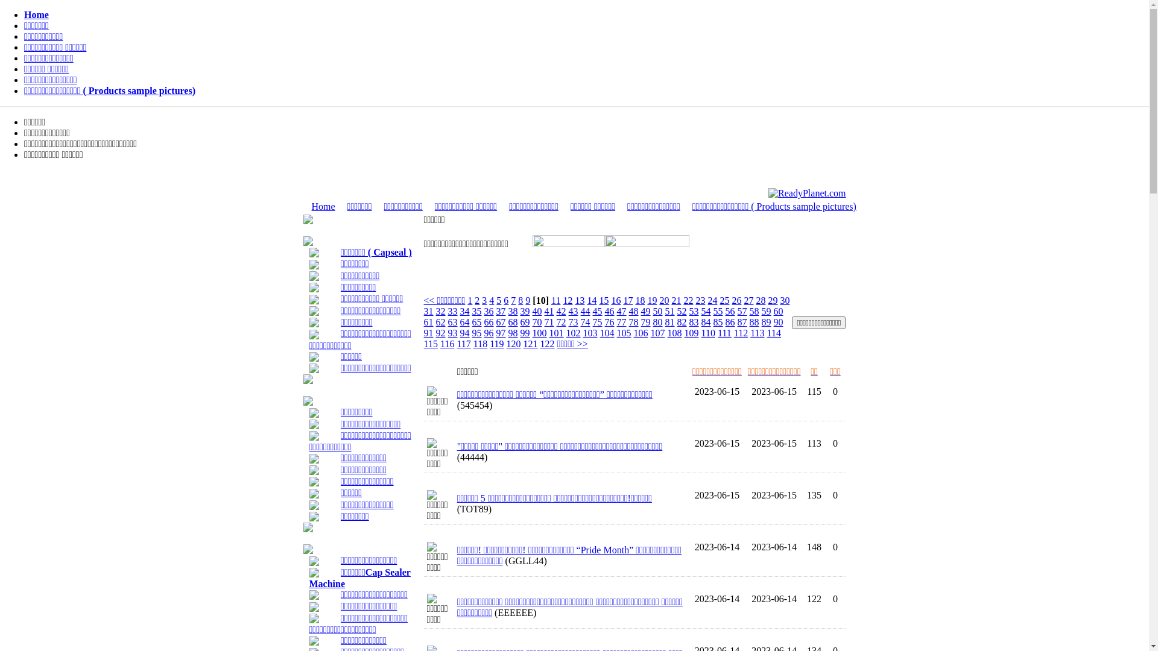 The height and width of the screenshot is (651, 1158). Describe the element at coordinates (646, 322) in the screenshot. I see `79` at that location.